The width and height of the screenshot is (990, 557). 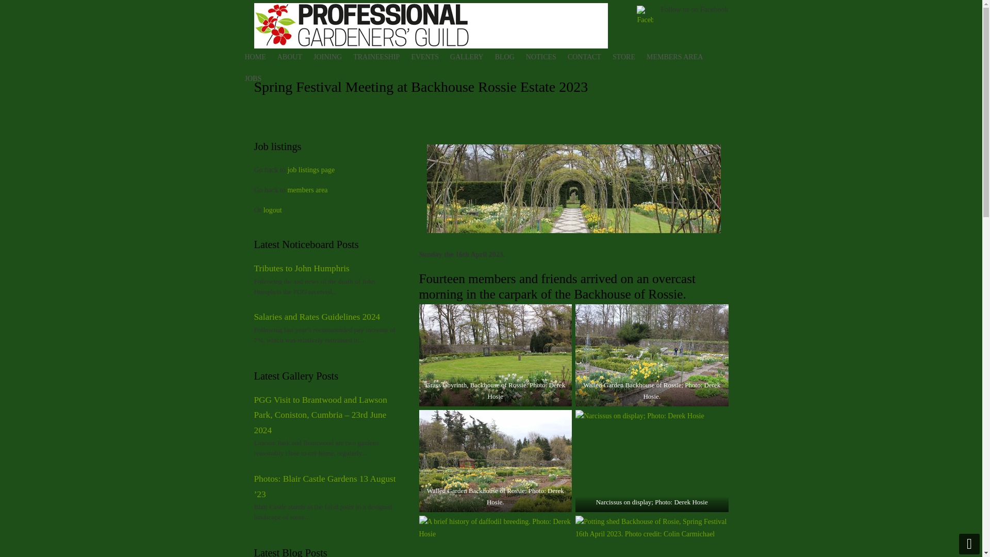 What do you see at coordinates (508, 57) in the screenshot?
I see `BLOG` at bounding box center [508, 57].